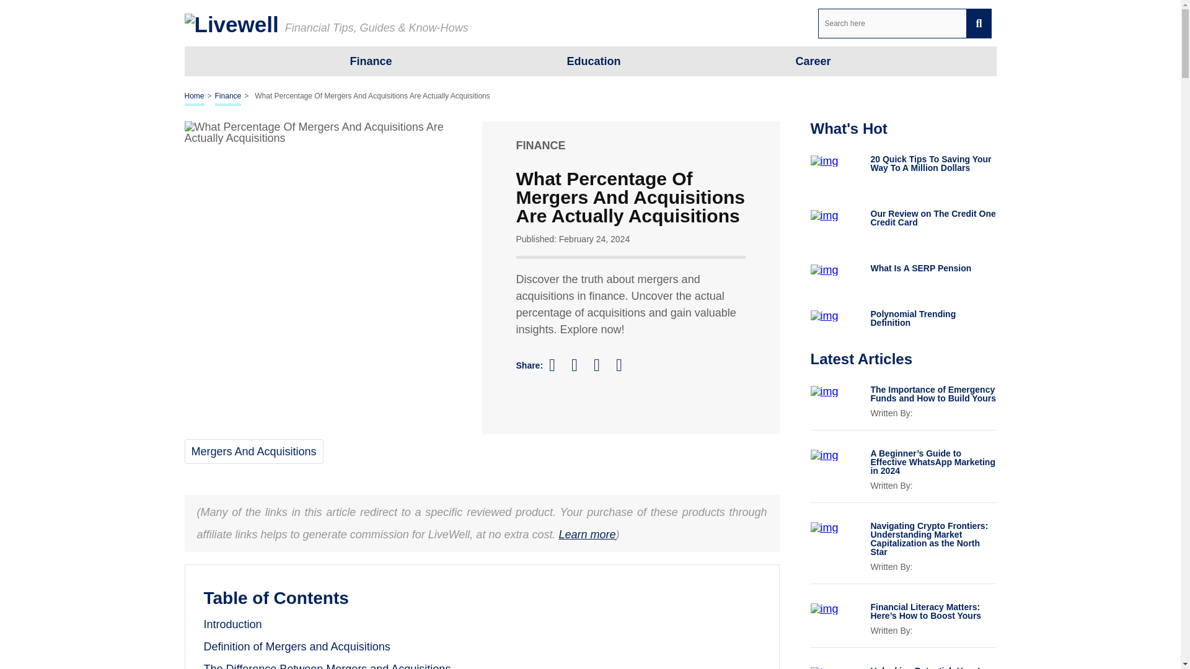 The height and width of the screenshot is (669, 1190). I want to click on Home, so click(195, 97).